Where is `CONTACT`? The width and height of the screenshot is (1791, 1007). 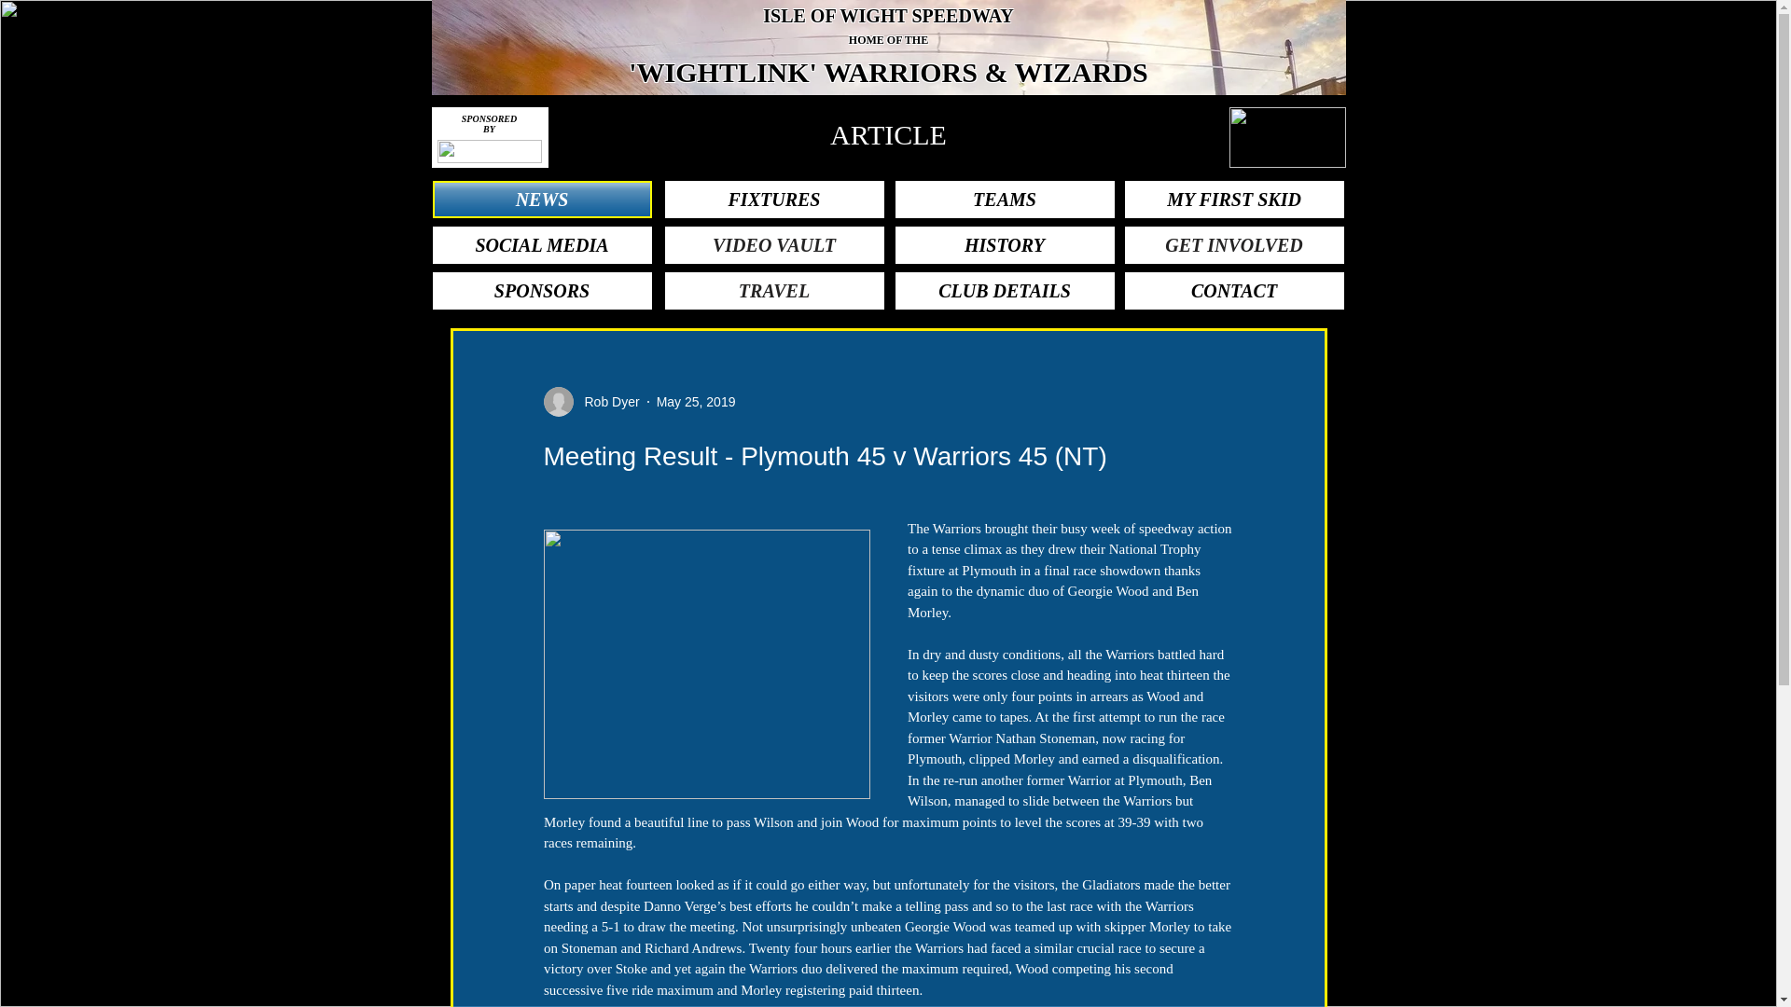 CONTACT is located at coordinates (1234, 290).